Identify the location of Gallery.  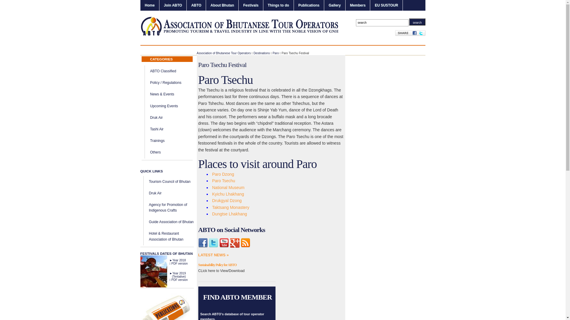
(335, 5).